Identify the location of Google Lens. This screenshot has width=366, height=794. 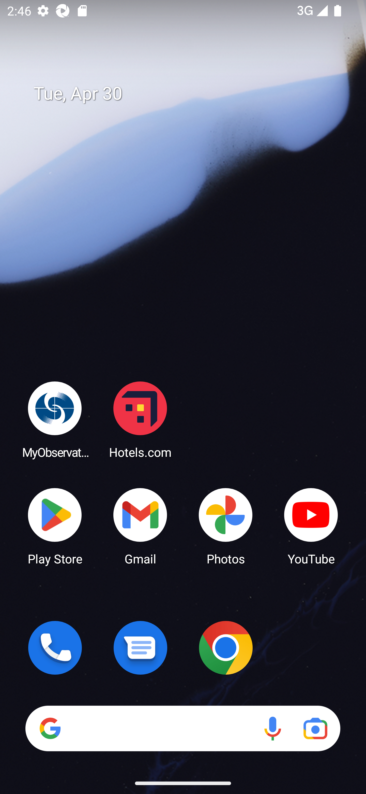
(315, 728).